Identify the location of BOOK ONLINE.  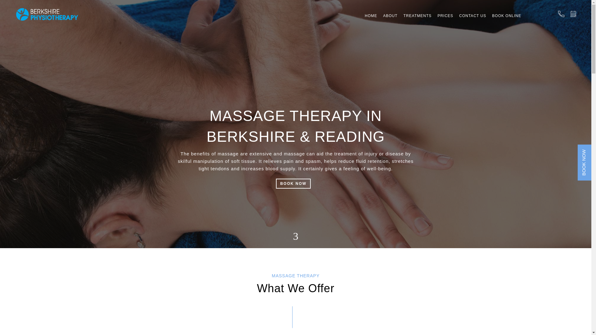
(507, 21).